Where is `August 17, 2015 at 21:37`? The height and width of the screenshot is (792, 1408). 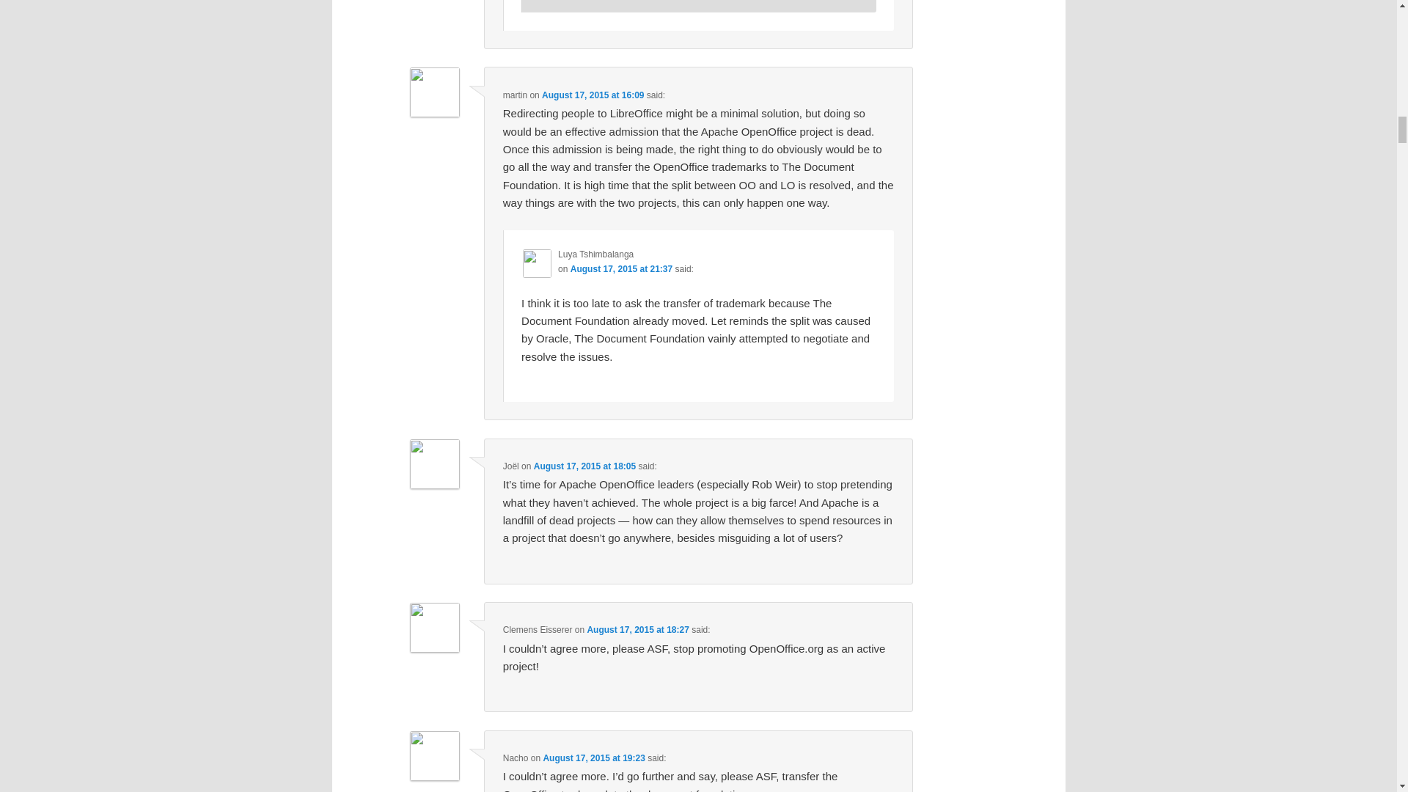 August 17, 2015 at 21:37 is located at coordinates (621, 268).